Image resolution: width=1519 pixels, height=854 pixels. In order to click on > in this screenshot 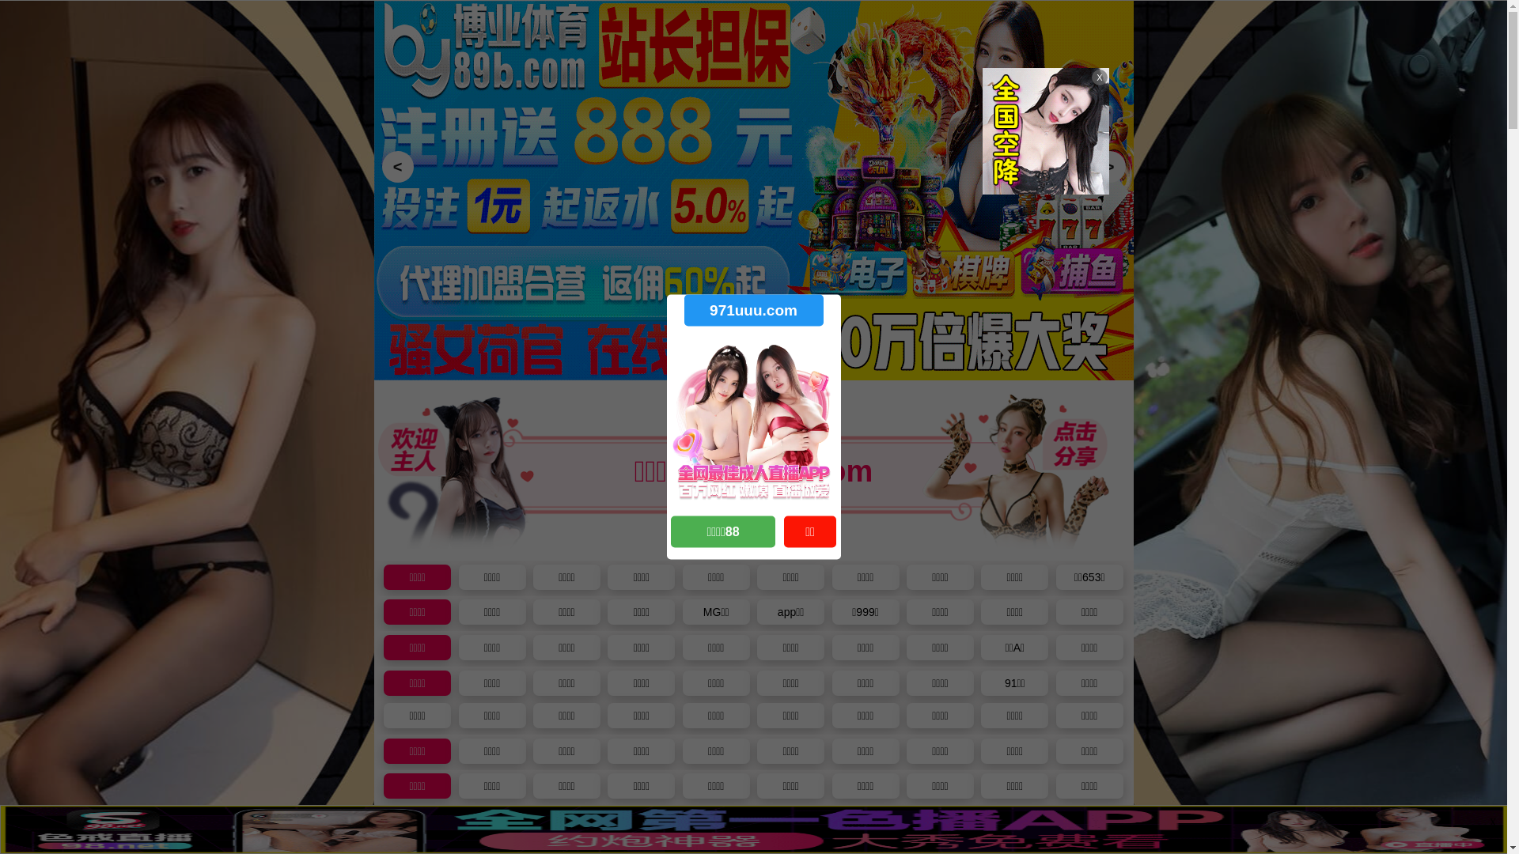, I will do `click(1109, 167)`.